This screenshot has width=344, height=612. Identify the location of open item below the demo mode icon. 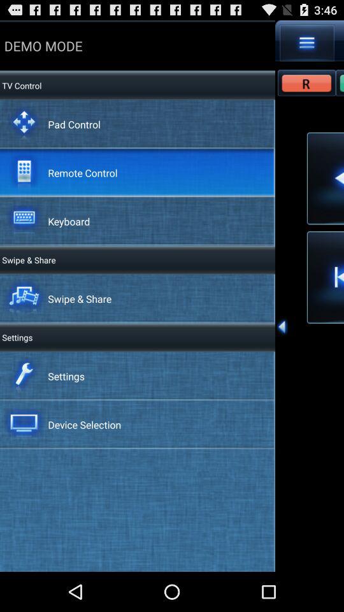
(74, 124).